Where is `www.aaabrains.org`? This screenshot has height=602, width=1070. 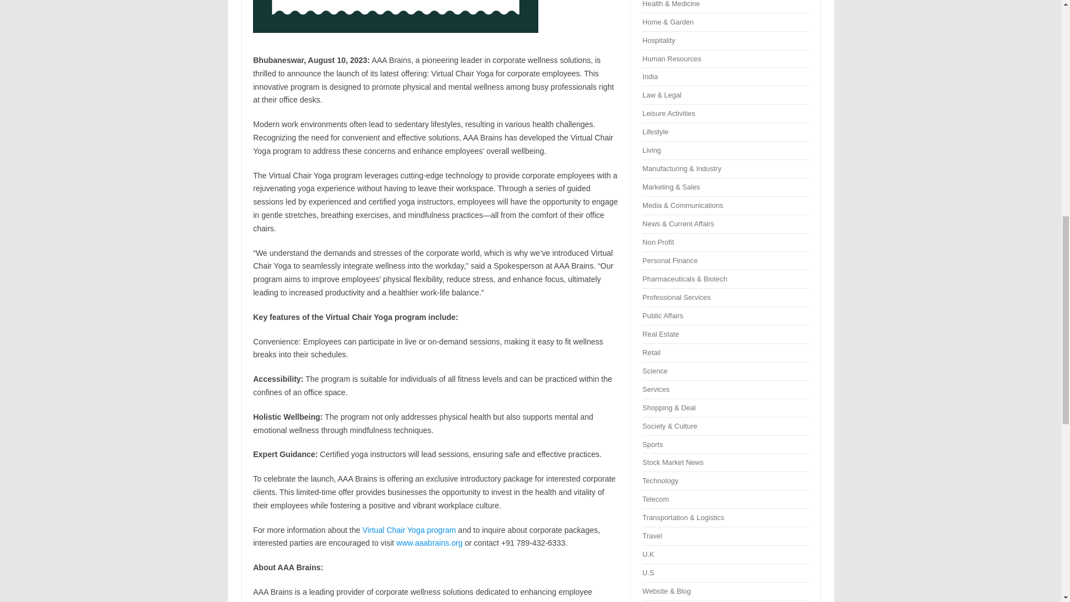
www.aaabrains.org is located at coordinates (429, 542).